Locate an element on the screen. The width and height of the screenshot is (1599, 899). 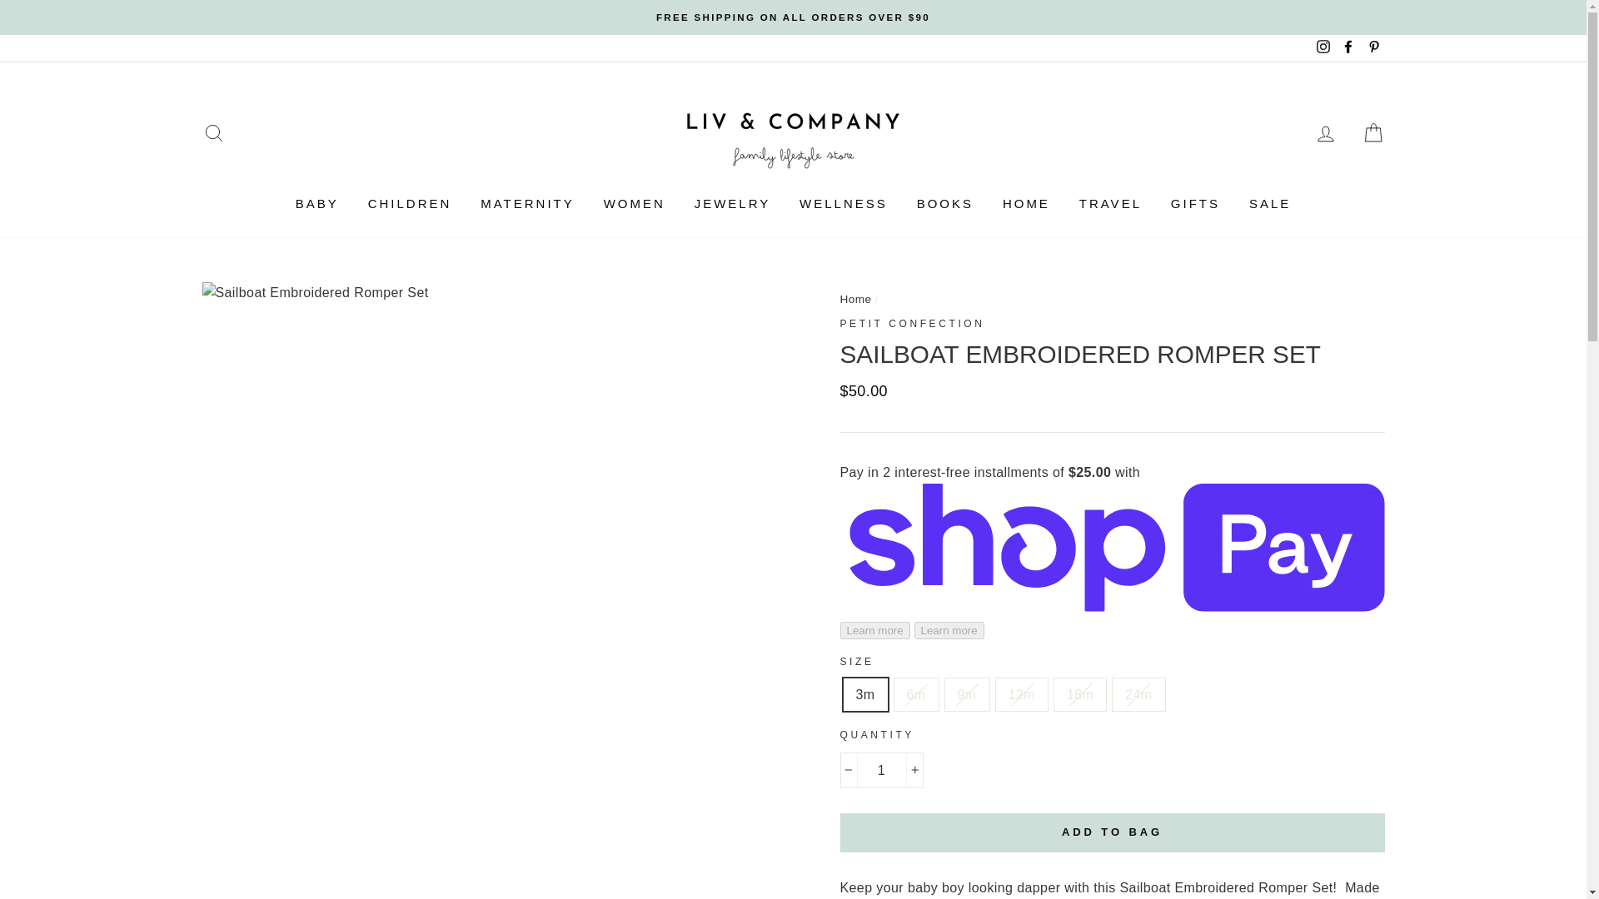
Petit Confection is located at coordinates (912, 324).